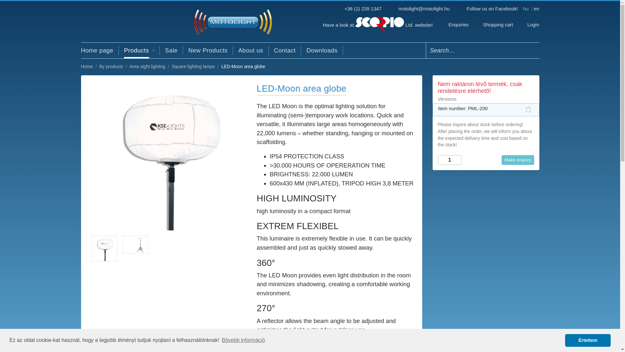 The width and height of the screenshot is (625, 352). What do you see at coordinates (536, 8) in the screenshot?
I see `en` at bounding box center [536, 8].